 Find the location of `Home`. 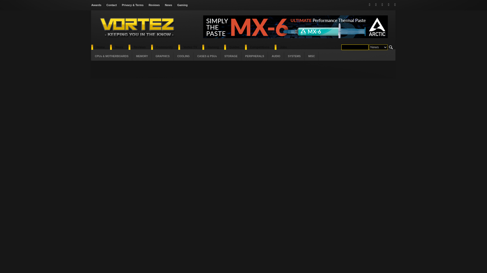

Home is located at coordinates (100, 47).